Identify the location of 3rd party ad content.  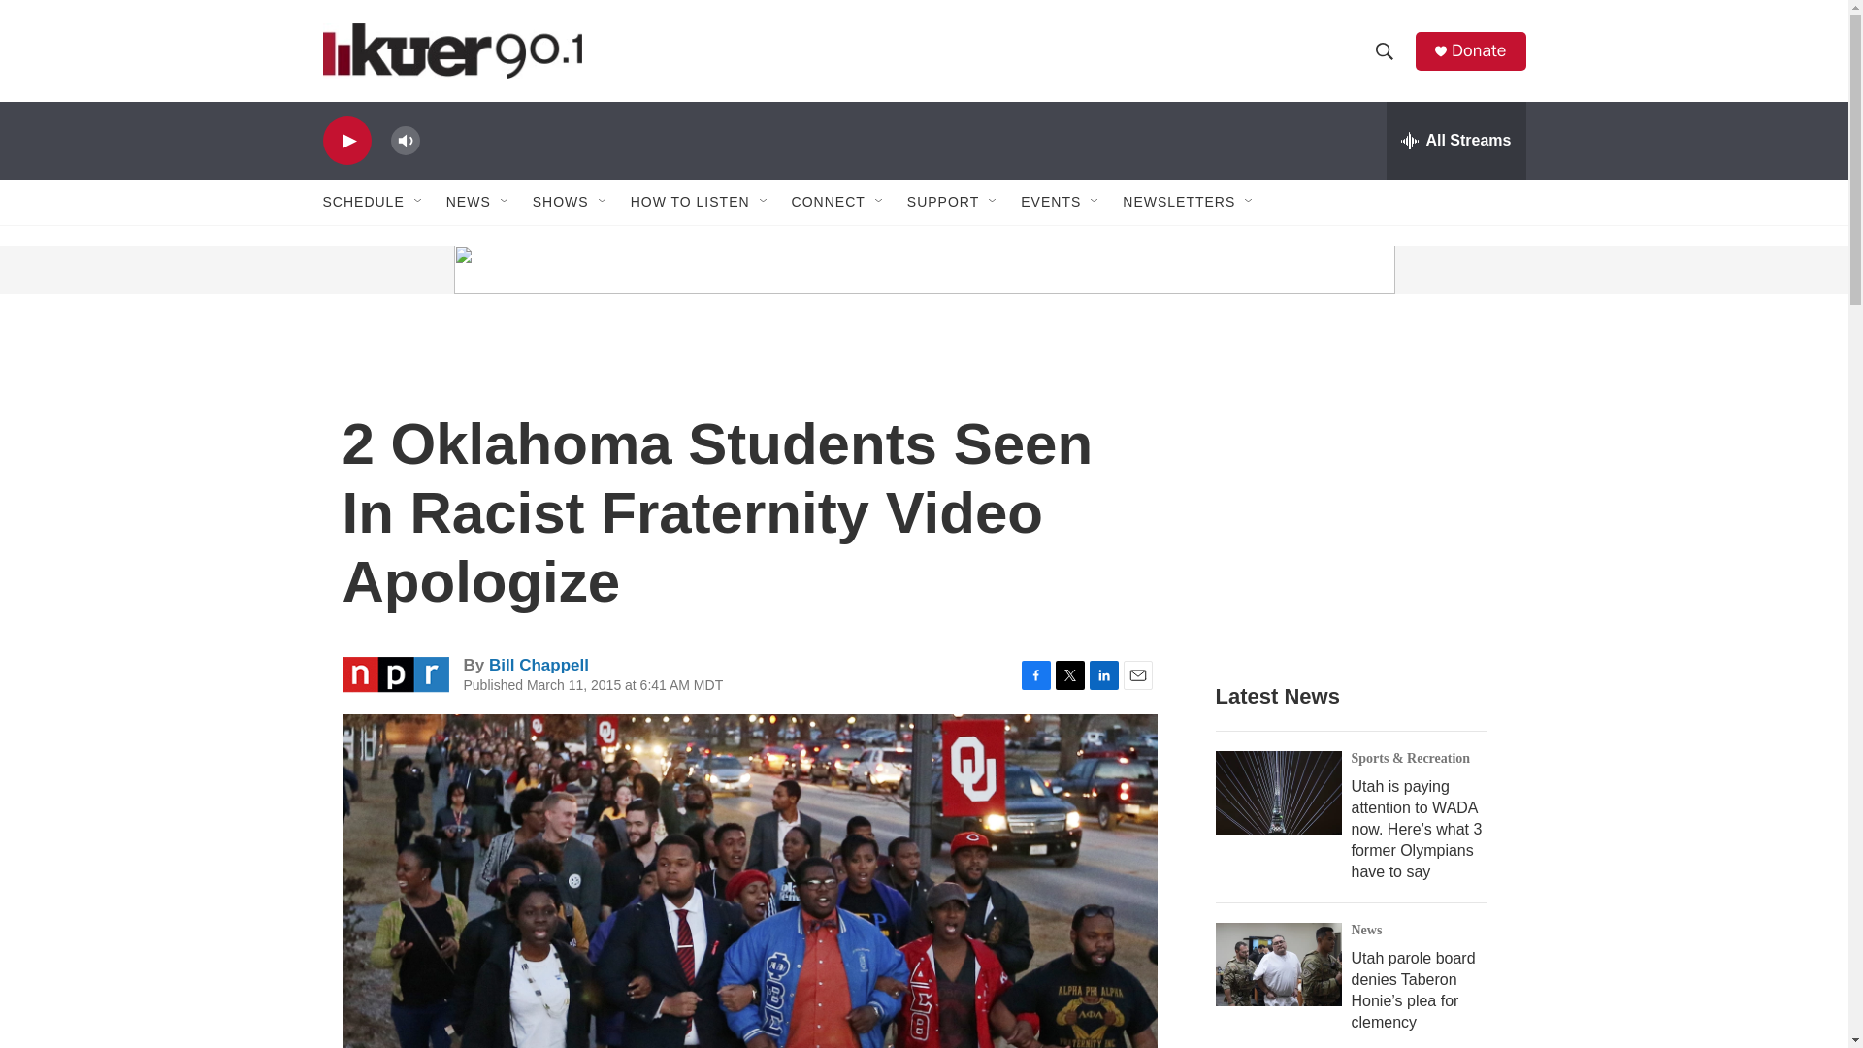
(470, 270).